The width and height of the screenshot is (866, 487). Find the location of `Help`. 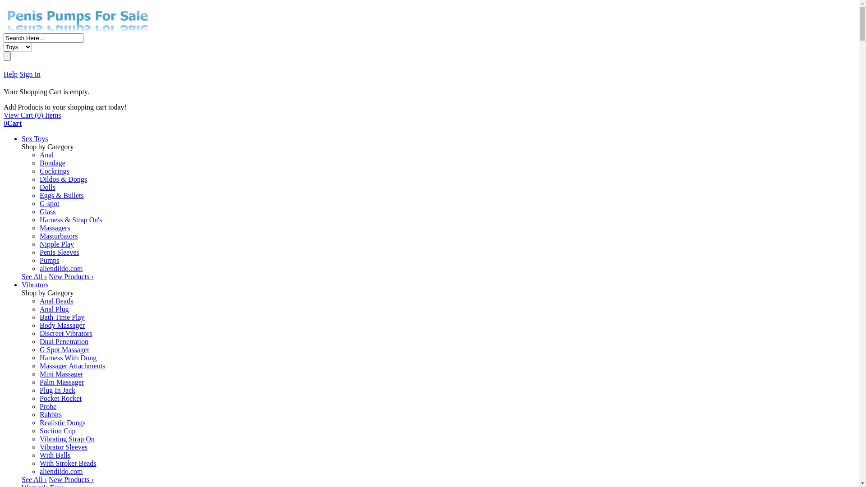

Help is located at coordinates (11, 74).